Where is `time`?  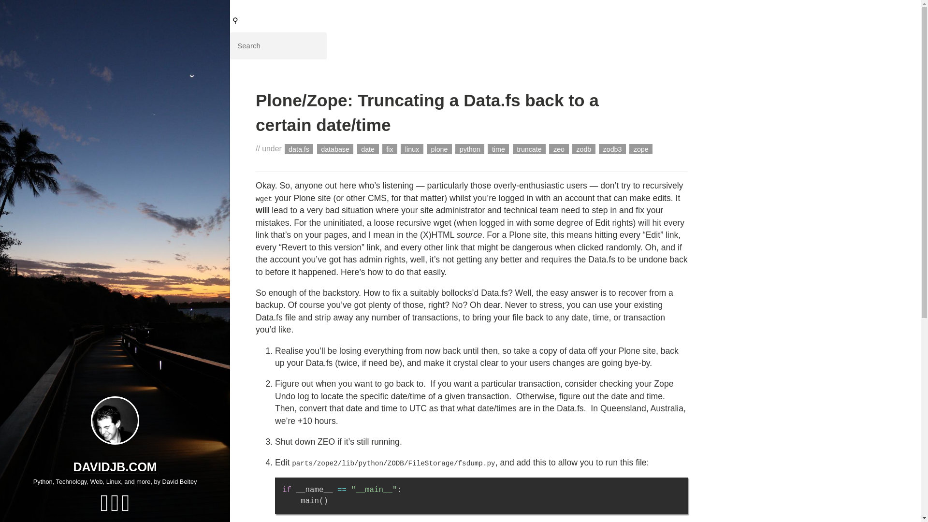
time is located at coordinates (498, 149).